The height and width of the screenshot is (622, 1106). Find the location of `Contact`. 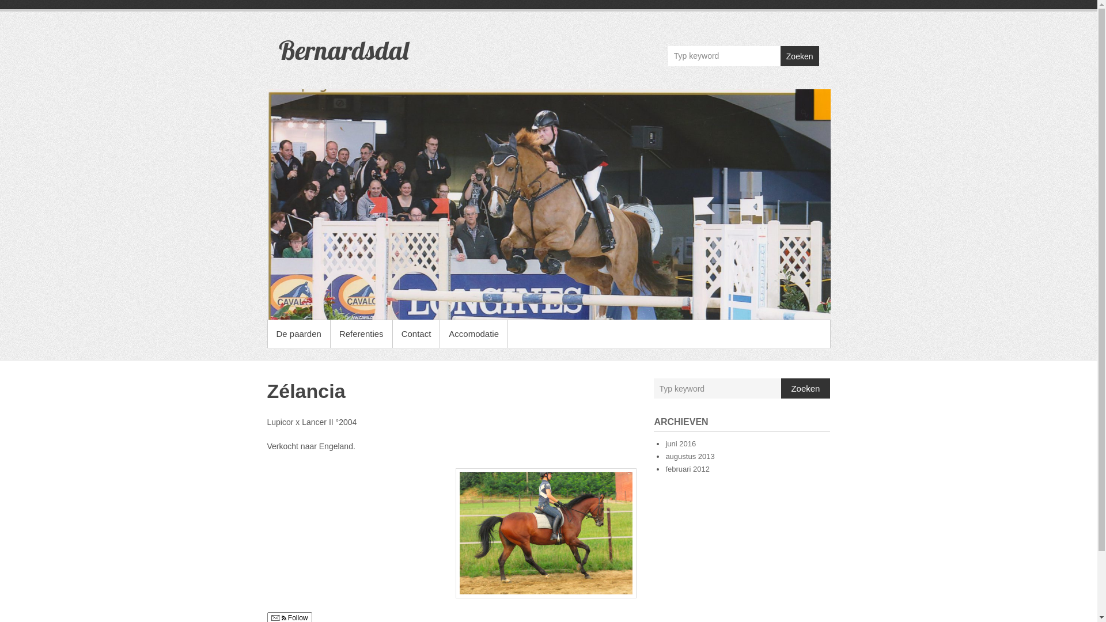

Contact is located at coordinates (416, 334).